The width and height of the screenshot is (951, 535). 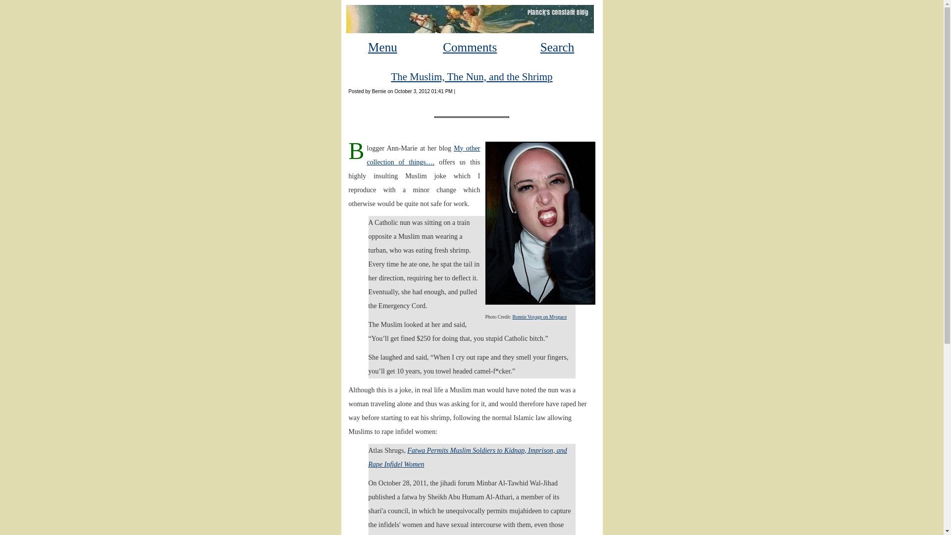 What do you see at coordinates (382, 48) in the screenshot?
I see `Menu` at bounding box center [382, 48].